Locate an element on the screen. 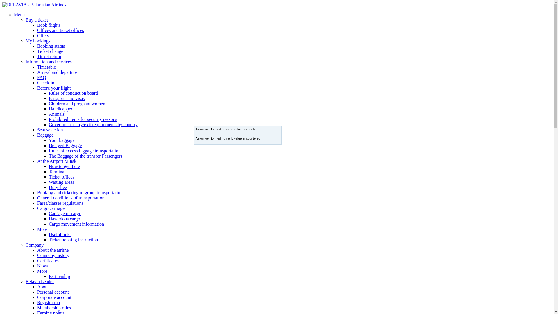  Terminals is located at coordinates (58, 172).